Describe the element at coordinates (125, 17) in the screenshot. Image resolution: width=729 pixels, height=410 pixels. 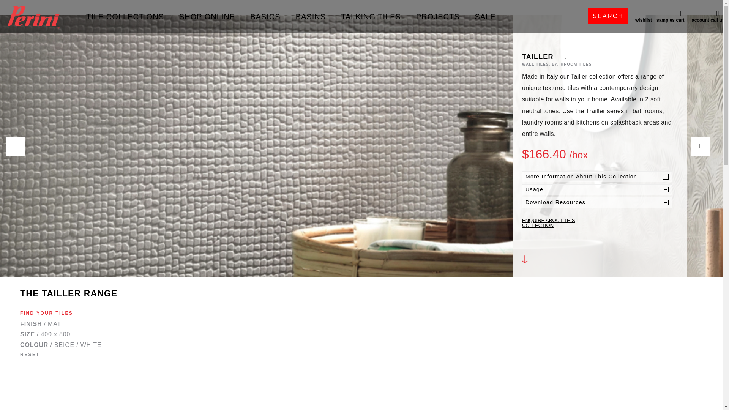
I see `TILE COLLECTIONS` at that location.